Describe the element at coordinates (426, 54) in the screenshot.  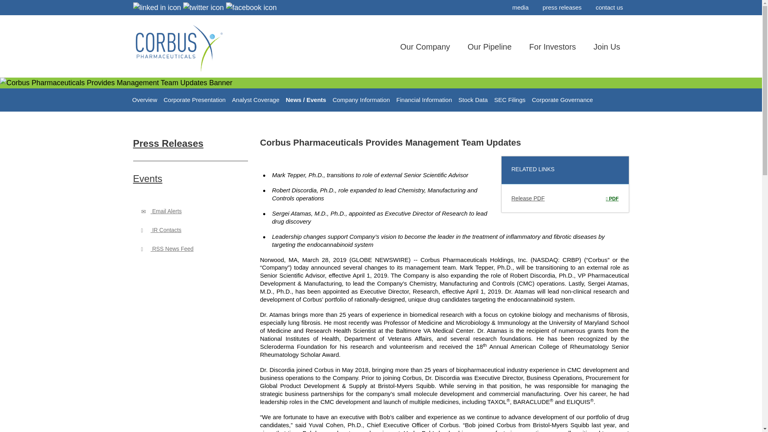
I see `Our Company` at that location.